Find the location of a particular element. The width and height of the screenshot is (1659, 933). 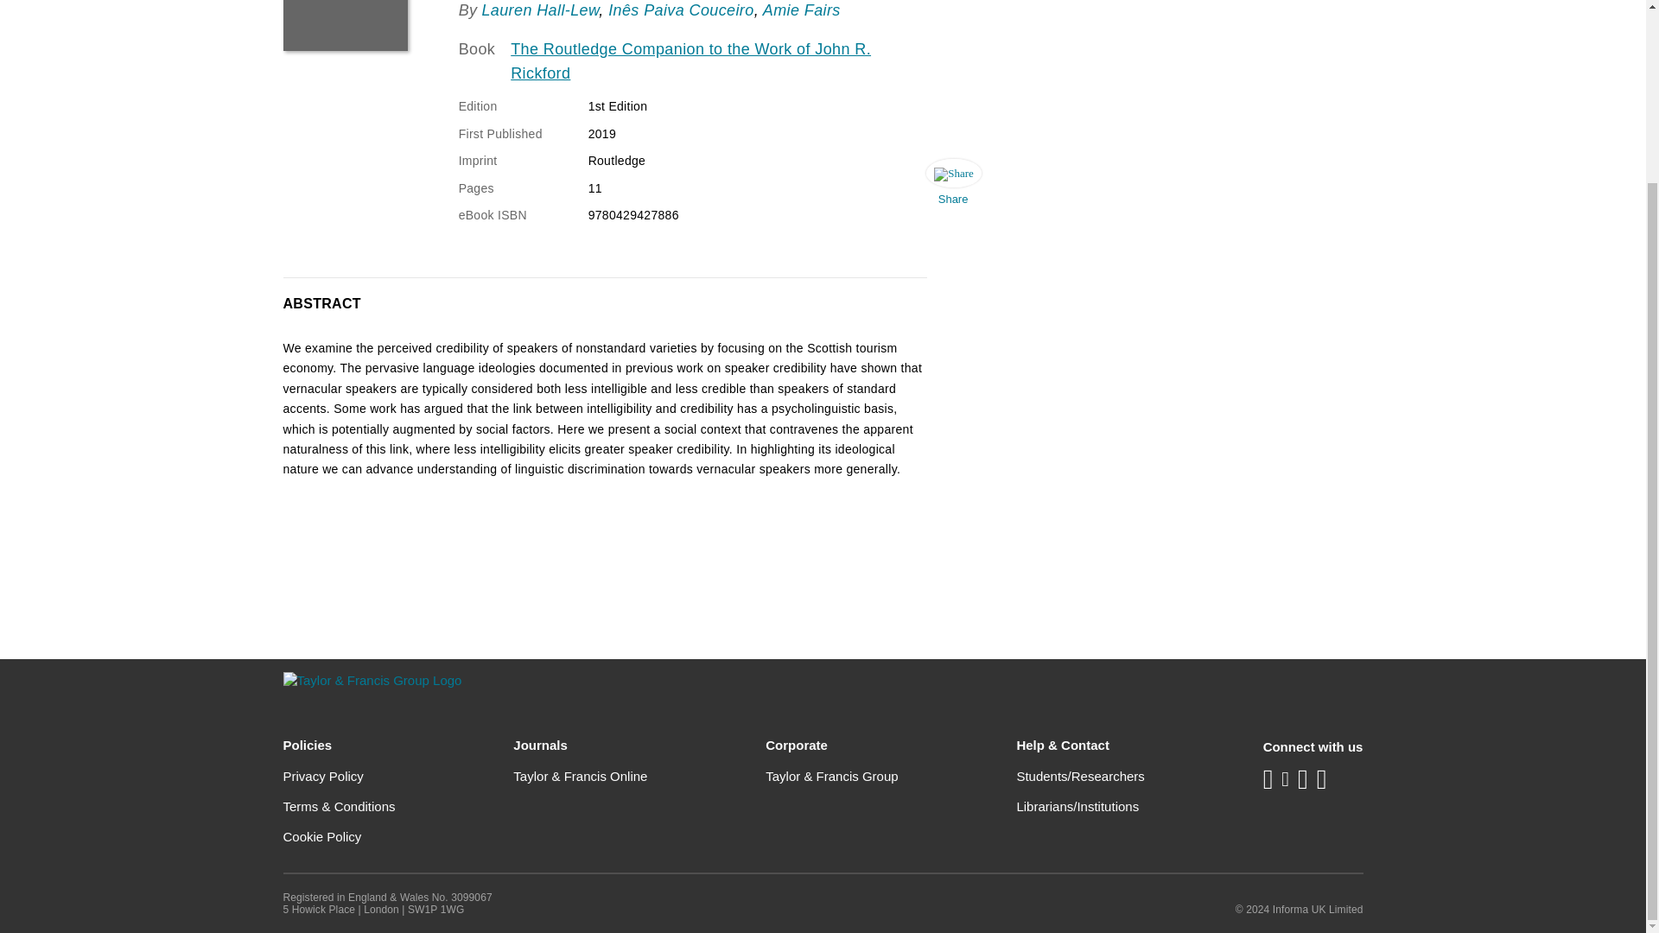

Cookie Policy is located at coordinates (322, 836).